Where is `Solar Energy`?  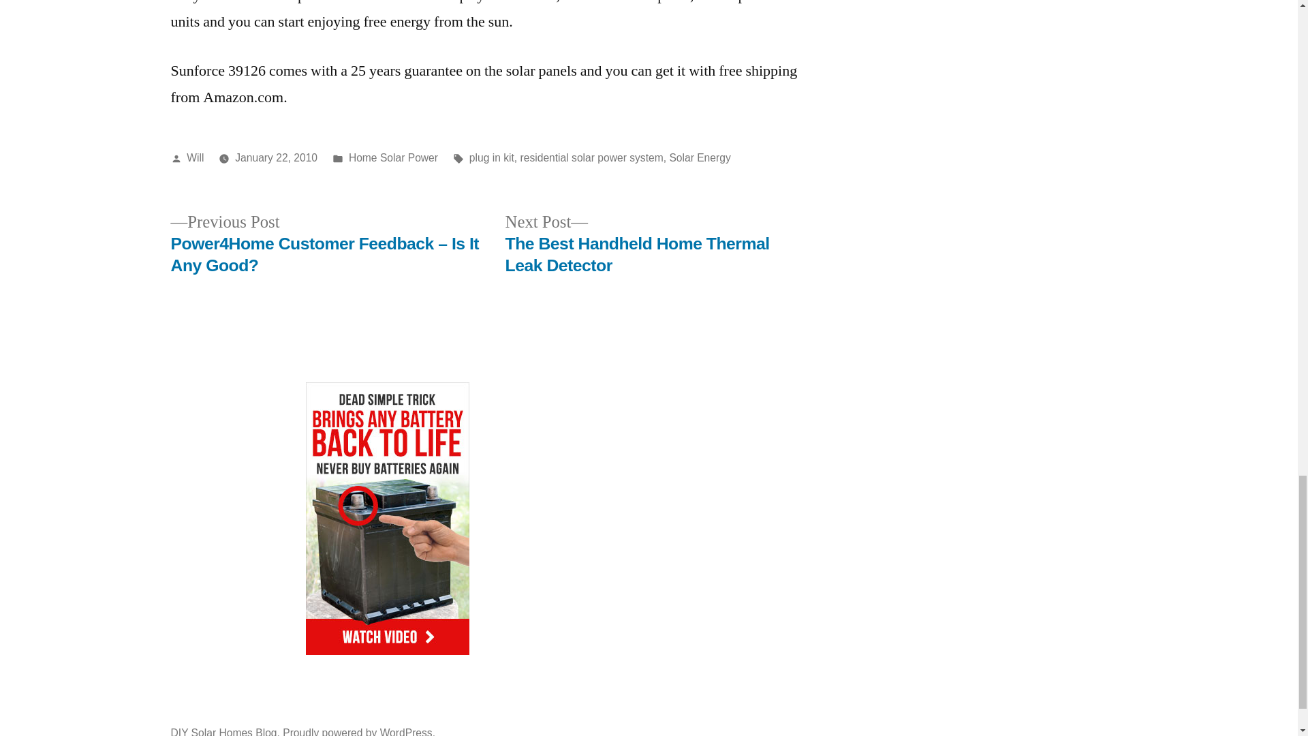 Solar Energy is located at coordinates (699, 157).